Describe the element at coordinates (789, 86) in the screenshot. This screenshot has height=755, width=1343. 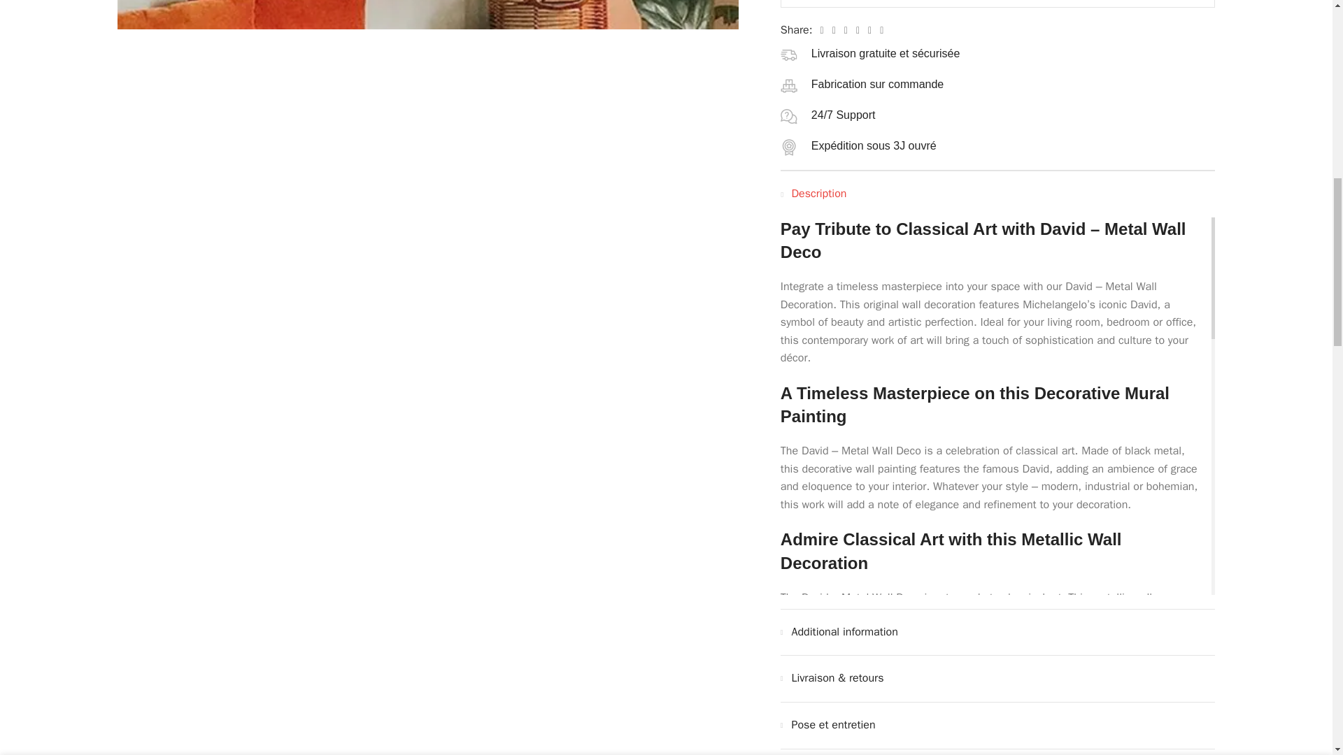
I see `product-meny-products` at that location.